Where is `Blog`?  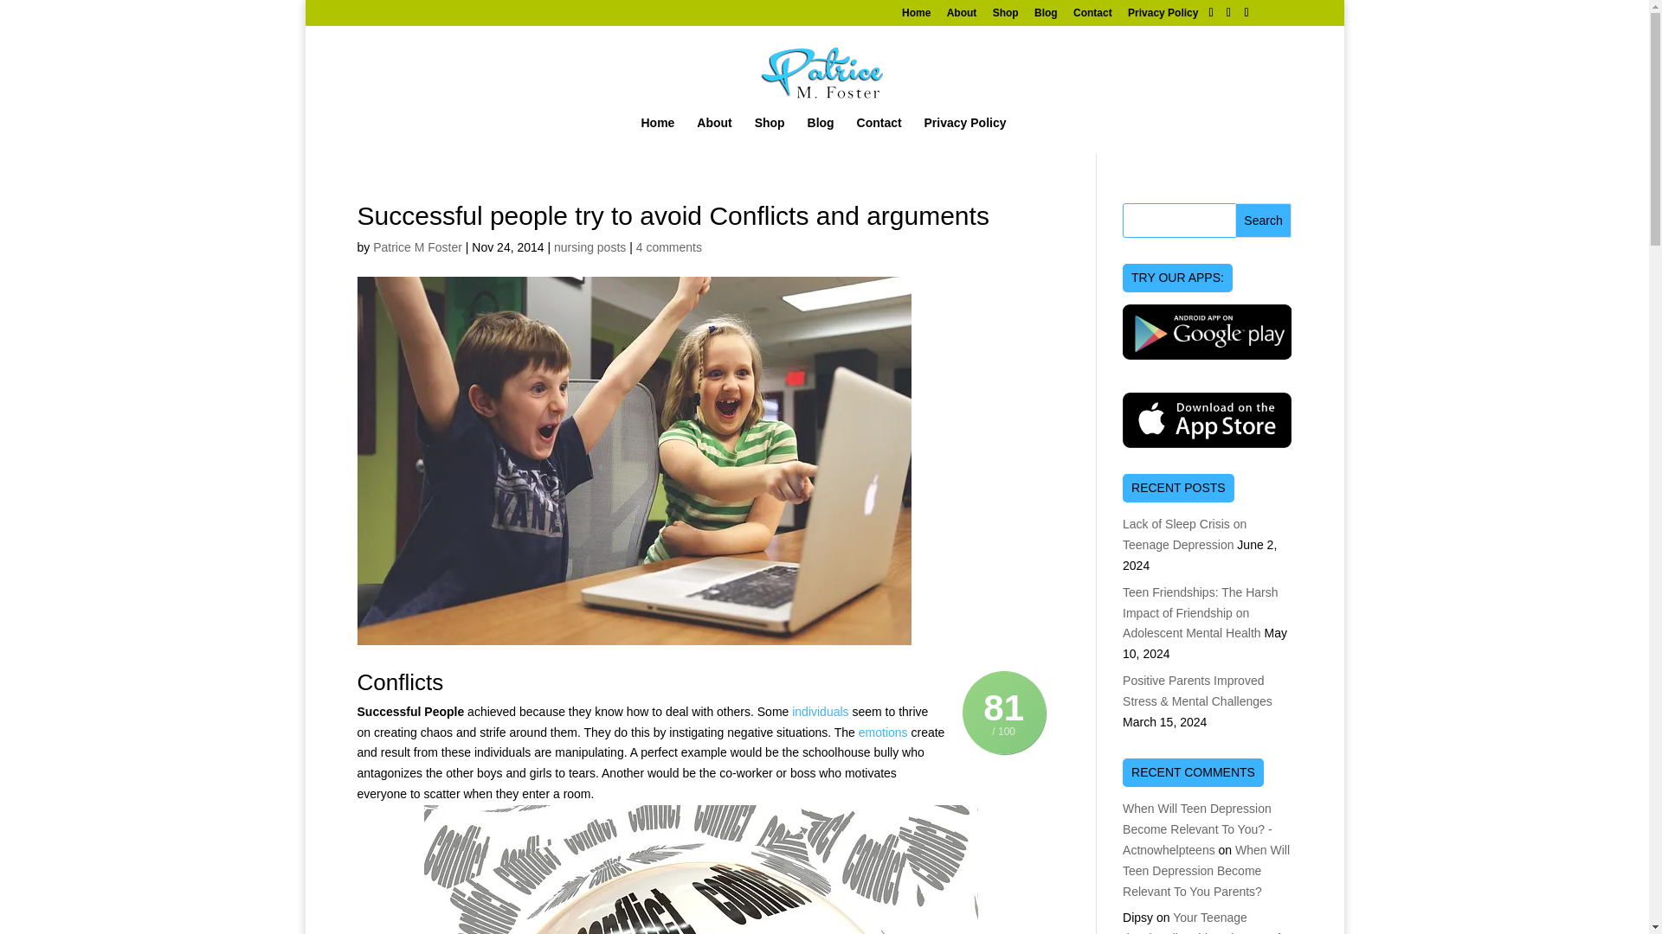 Blog is located at coordinates (821, 131).